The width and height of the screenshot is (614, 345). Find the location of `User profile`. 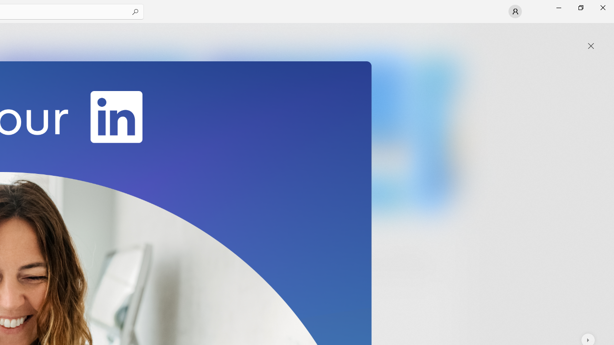

User profile is located at coordinates (515, 11).